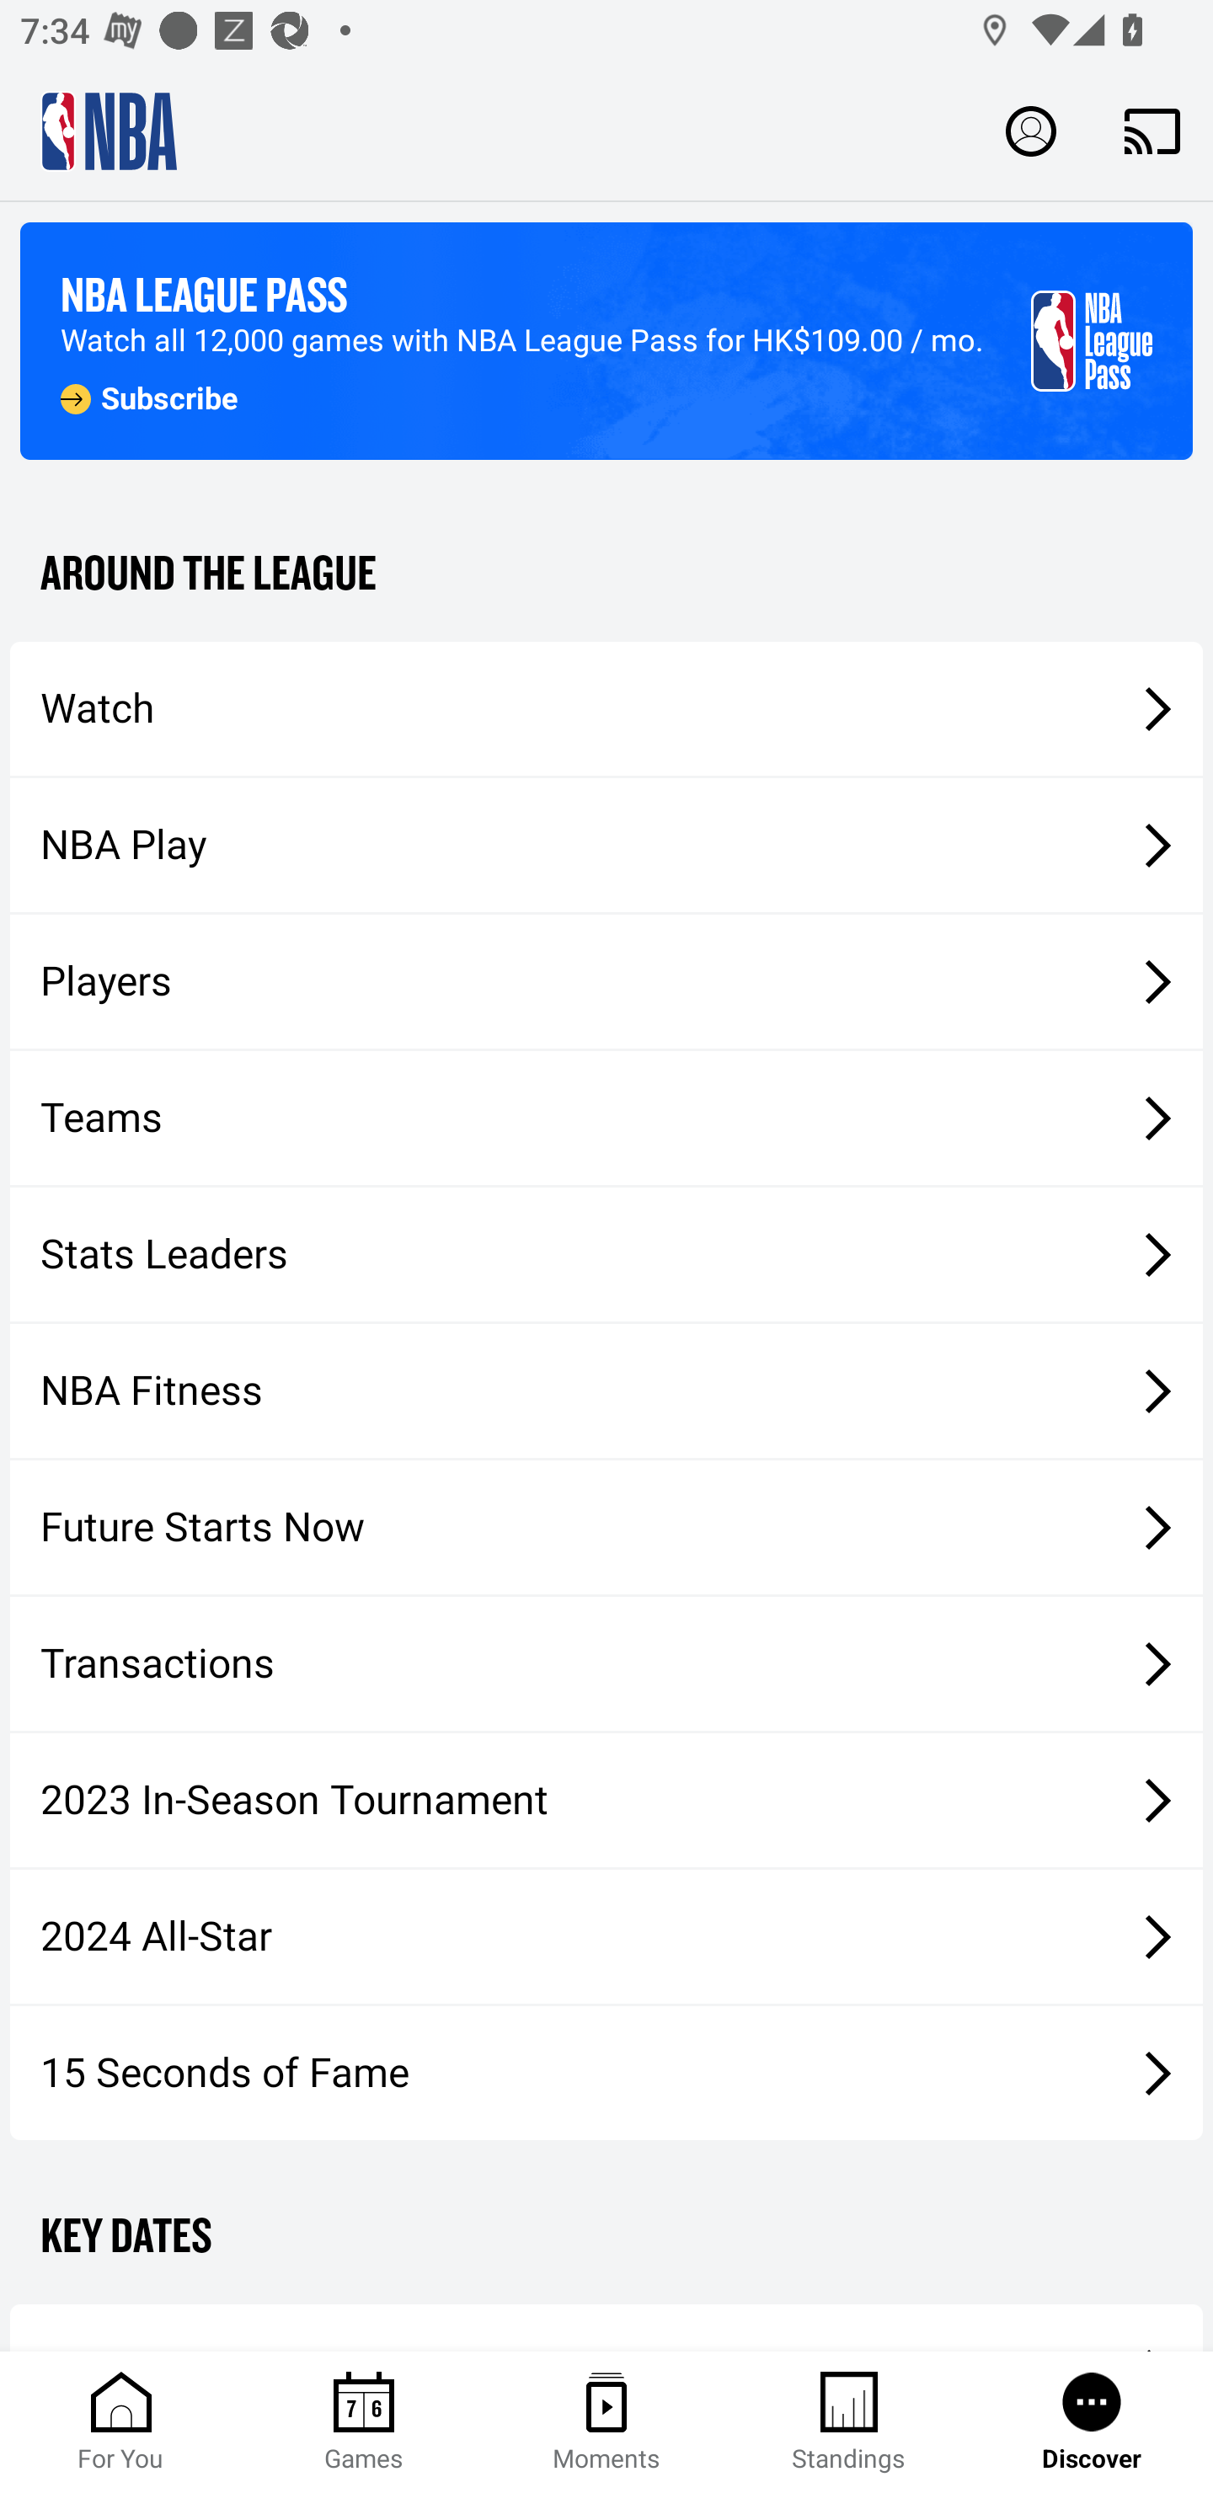 The image size is (1213, 2493). Describe the element at coordinates (1031, 130) in the screenshot. I see `Profile` at that location.